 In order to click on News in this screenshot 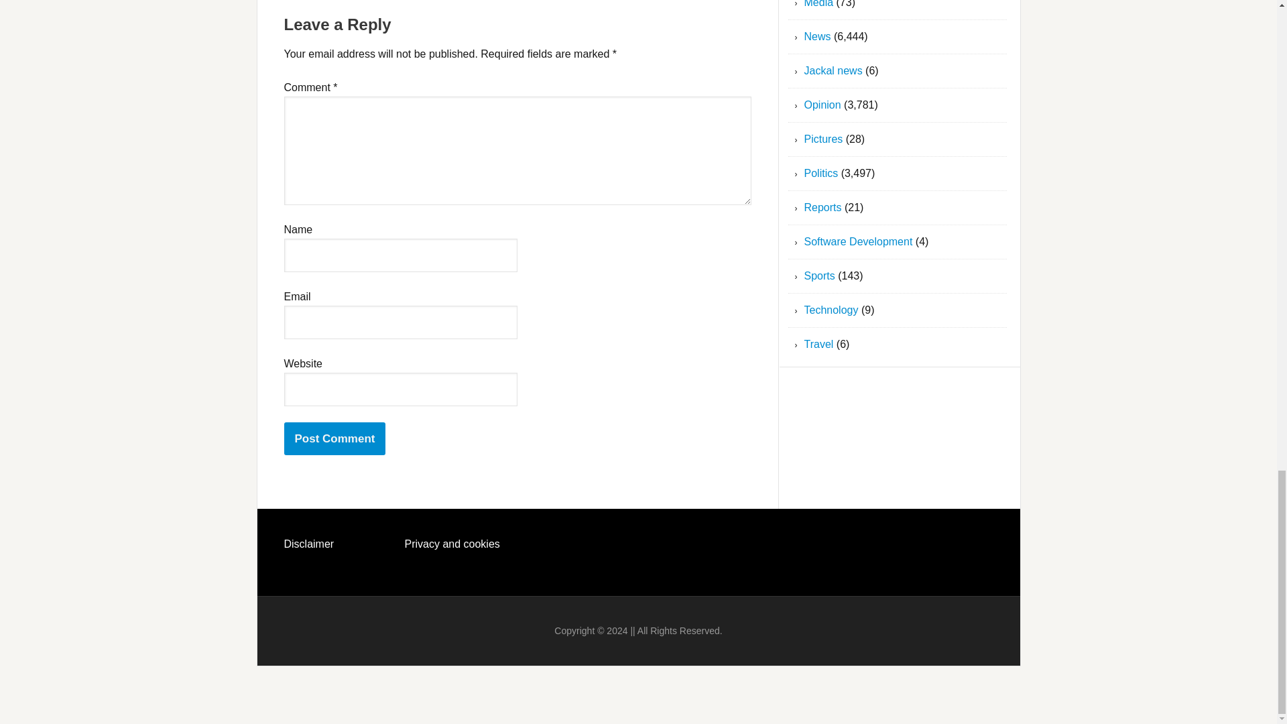, I will do `click(818, 36)`.